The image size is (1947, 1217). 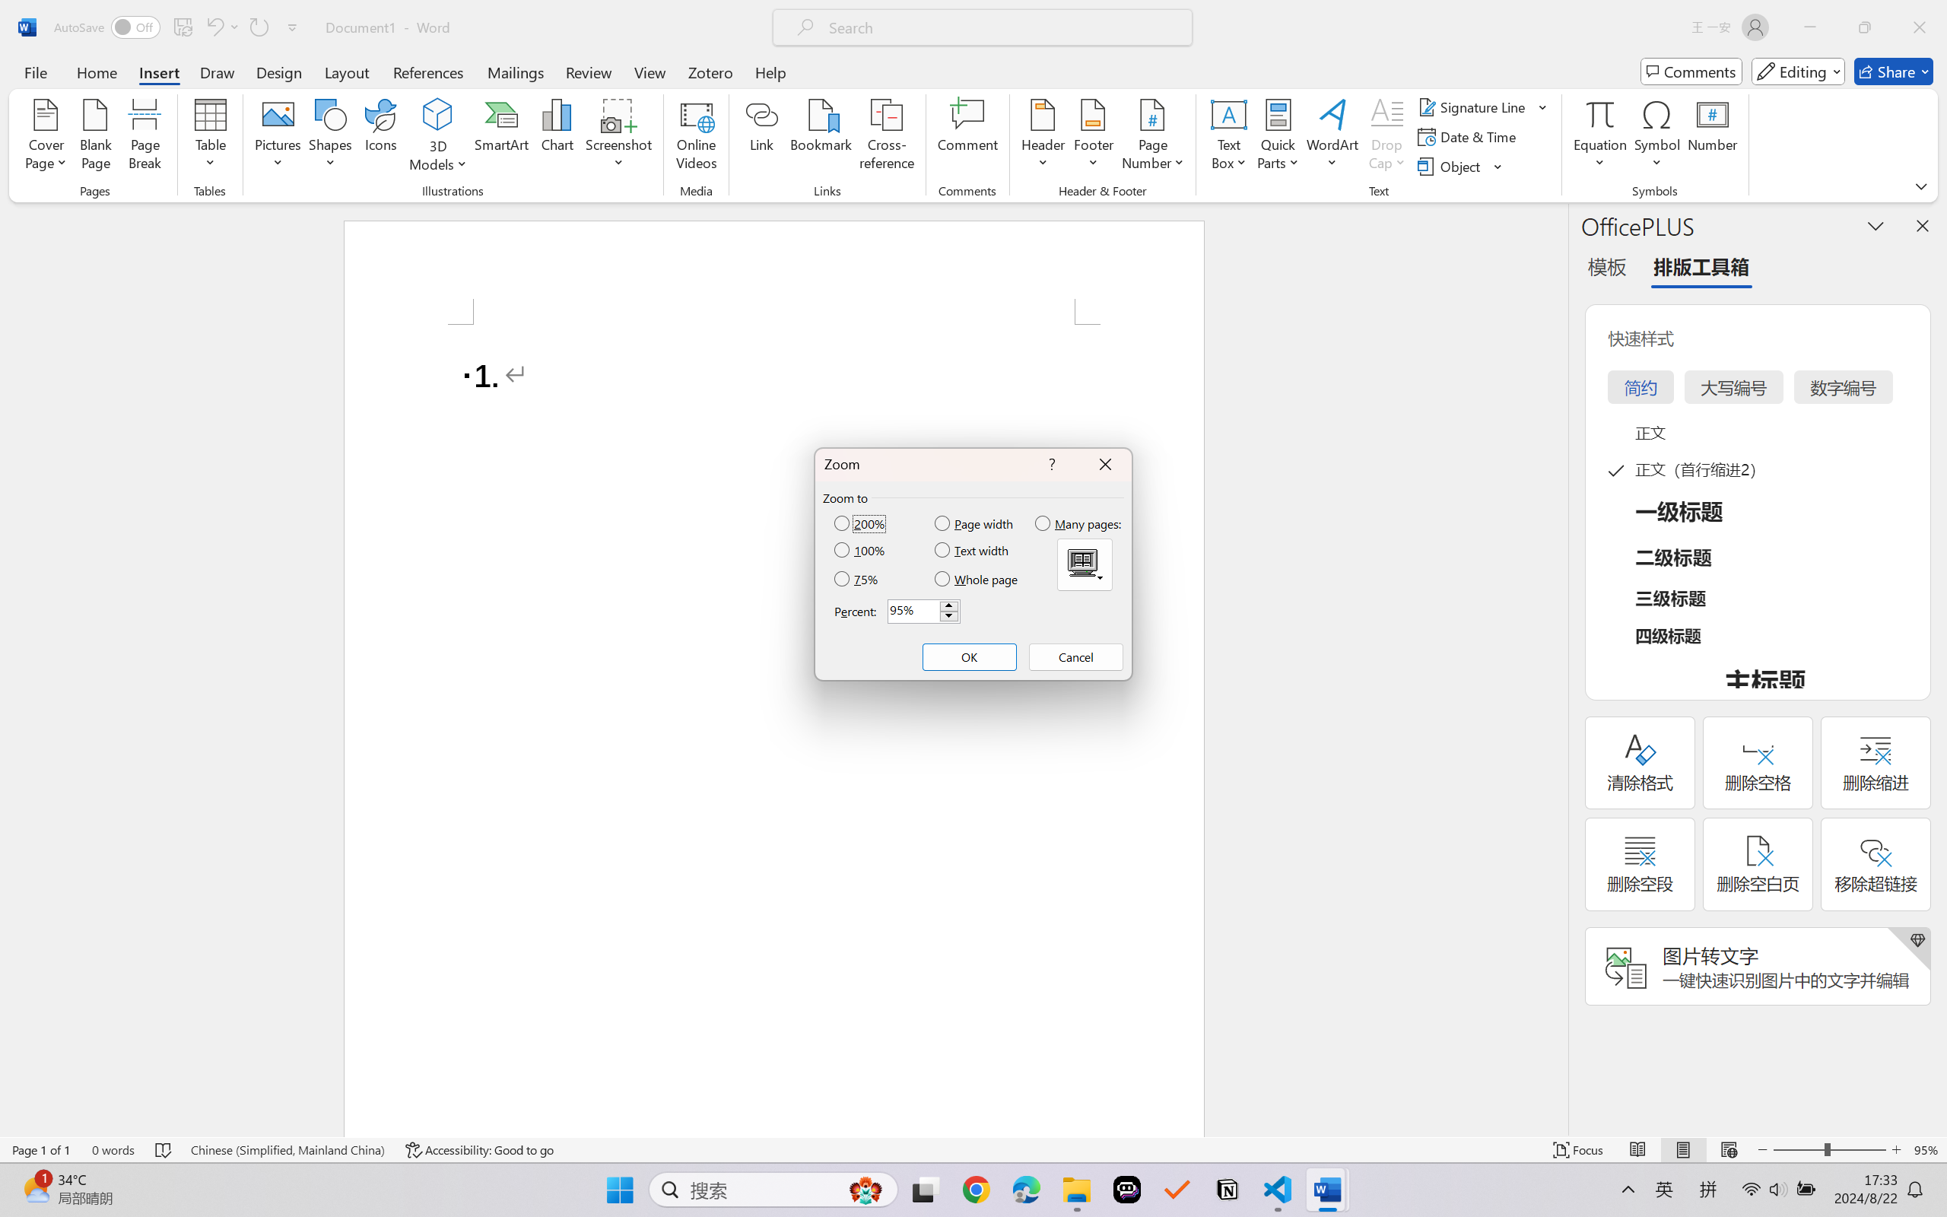 What do you see at coordinates (1474, 106) in the screenshot?
I see `Signature Line` at bounding box center [1474, 106].